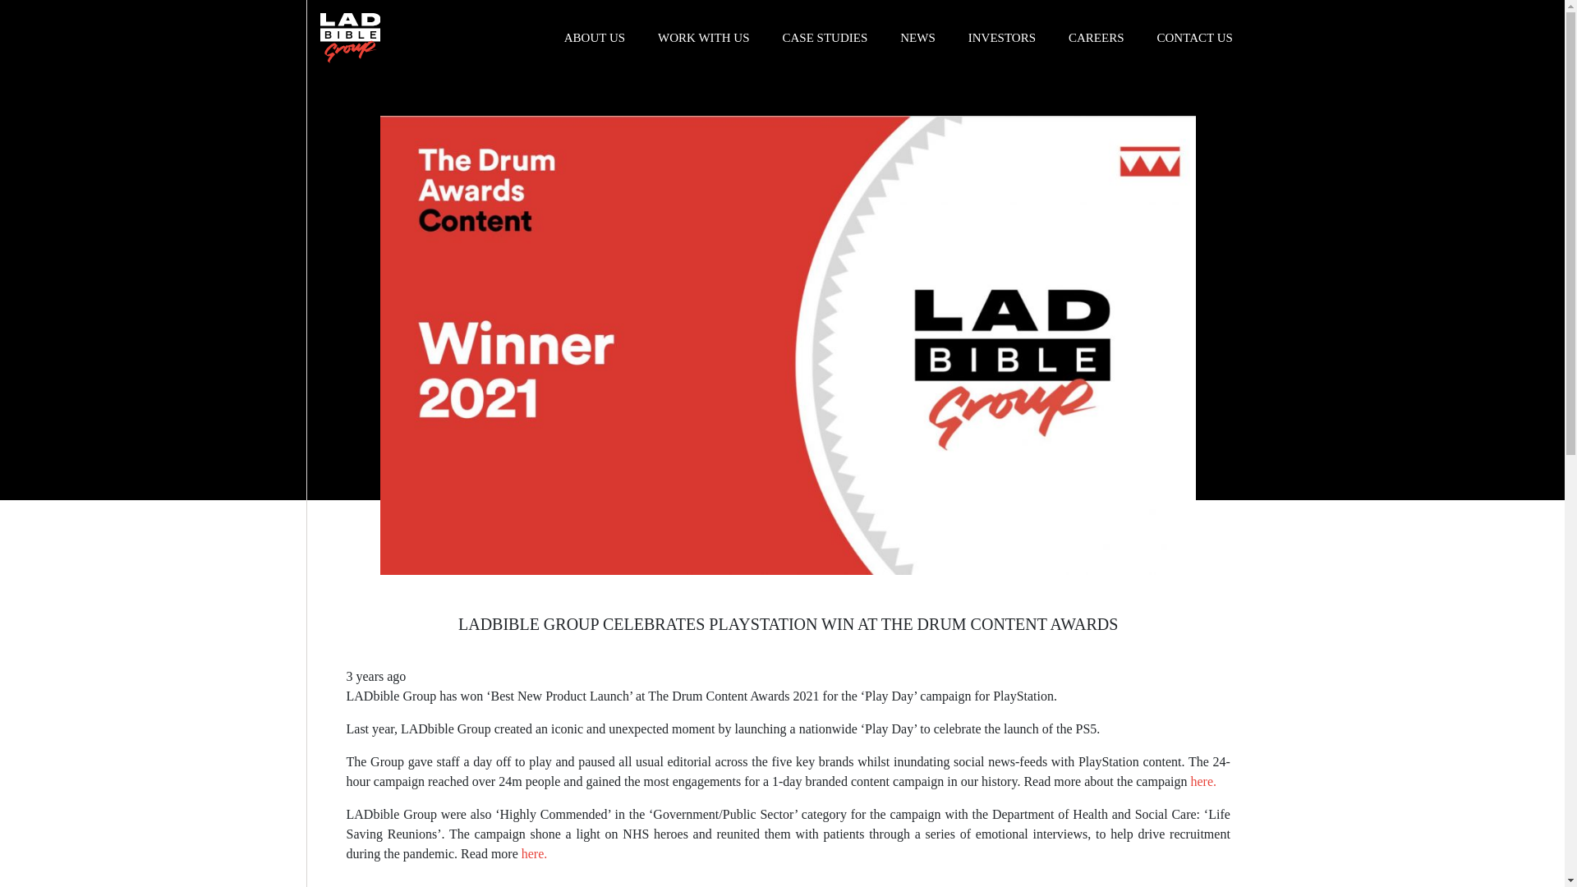 The height and width of the screenshot is (887, 1577). Describe the element at coordinates (703, 38) in the screenshot. I see `WORK WITH US` at that location.